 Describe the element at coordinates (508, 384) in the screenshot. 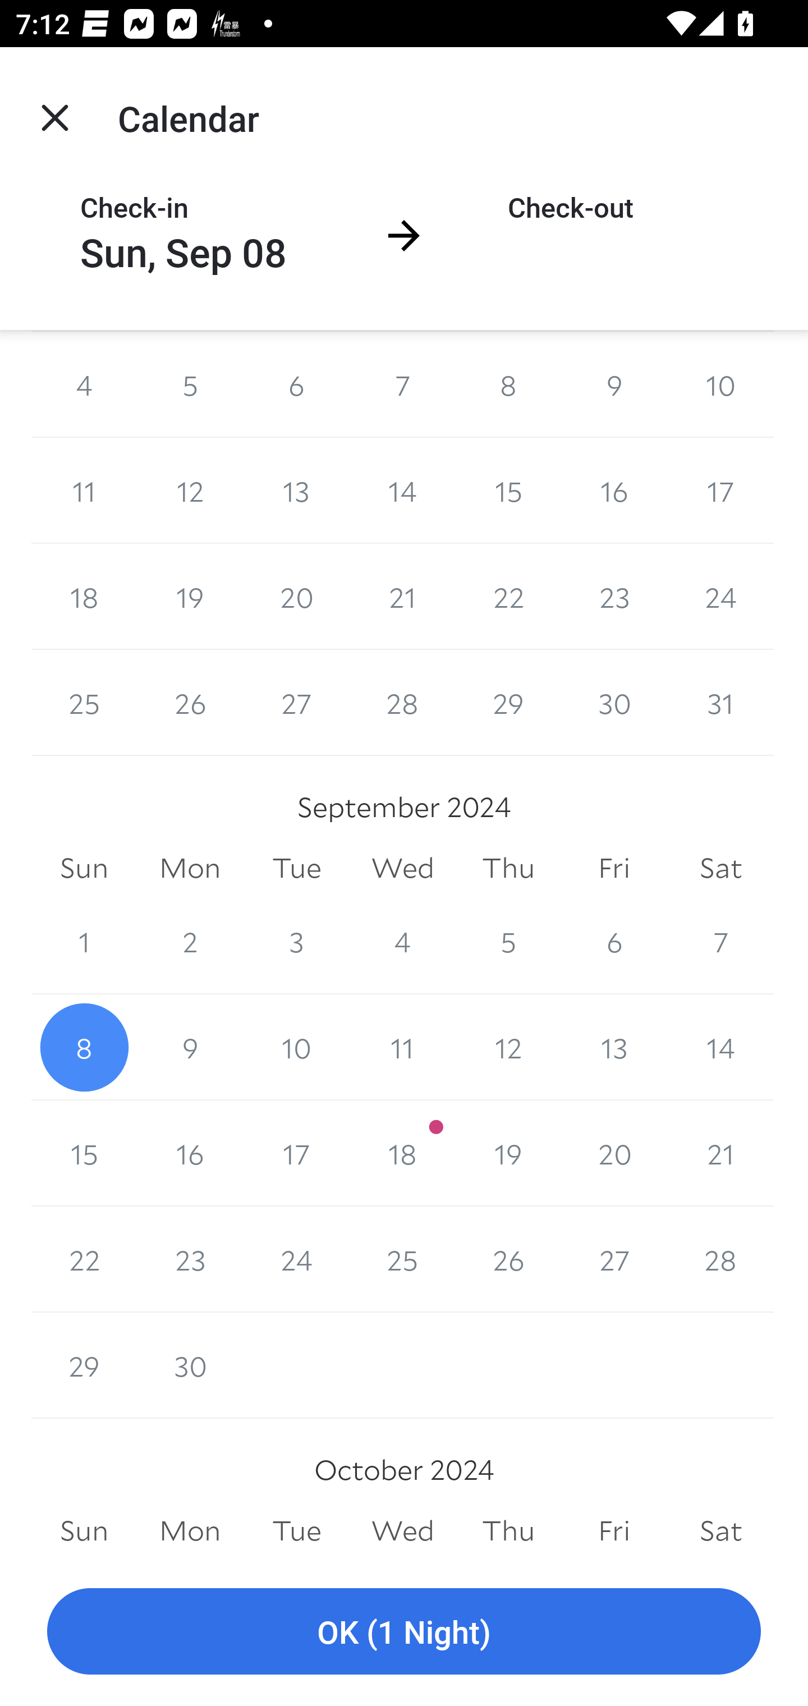

I see `8 8 August 2024` at that location.